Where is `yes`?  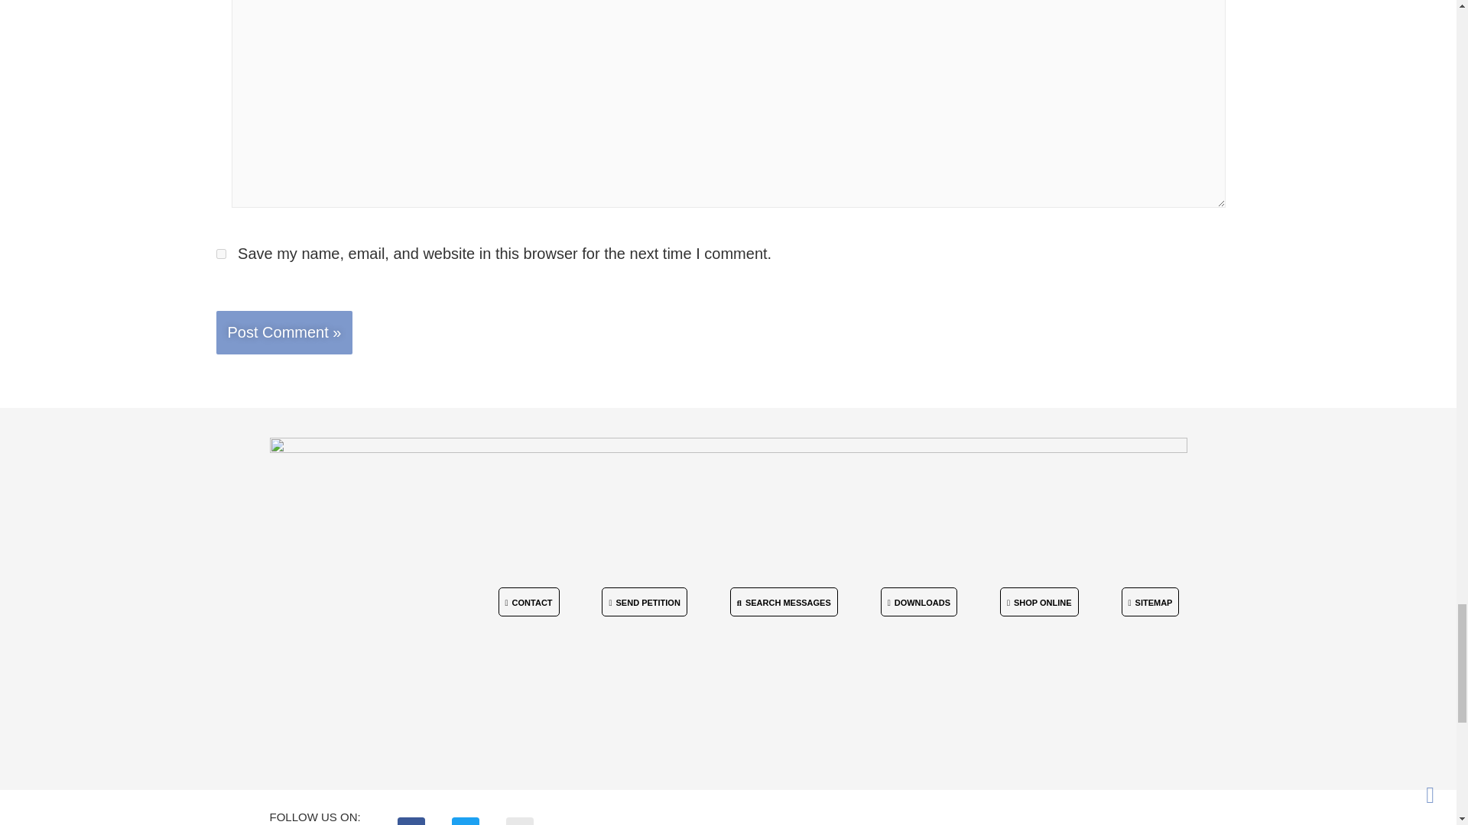 yes is located at coordinates (220, 254).